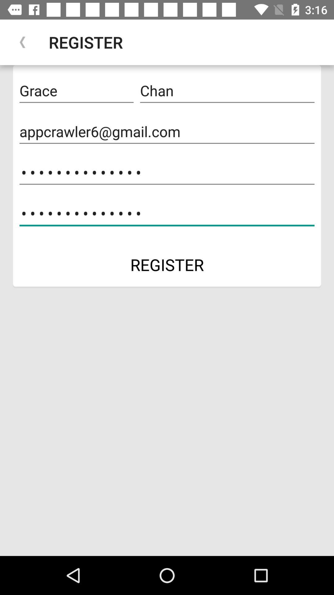 This screenshot has height=595, width=334. What do you see at coordinates (76, 91) in the screenshot?
I see `tap icon to the left of the chan` at bounding box center [76, 91].